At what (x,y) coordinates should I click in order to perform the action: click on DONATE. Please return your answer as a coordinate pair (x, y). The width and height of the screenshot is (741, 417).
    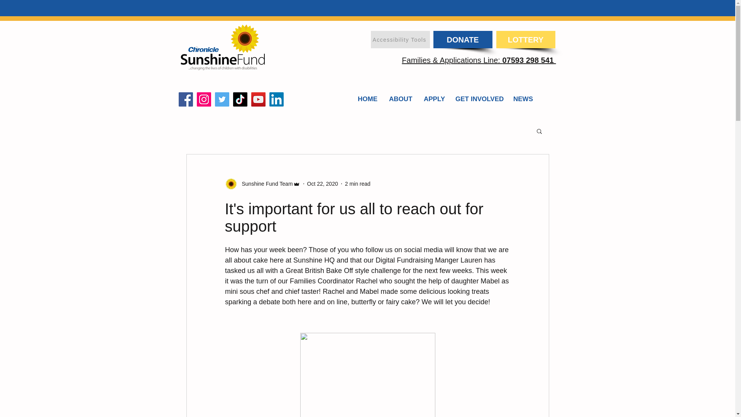
    Looking at the image, I should click on (462, 39).